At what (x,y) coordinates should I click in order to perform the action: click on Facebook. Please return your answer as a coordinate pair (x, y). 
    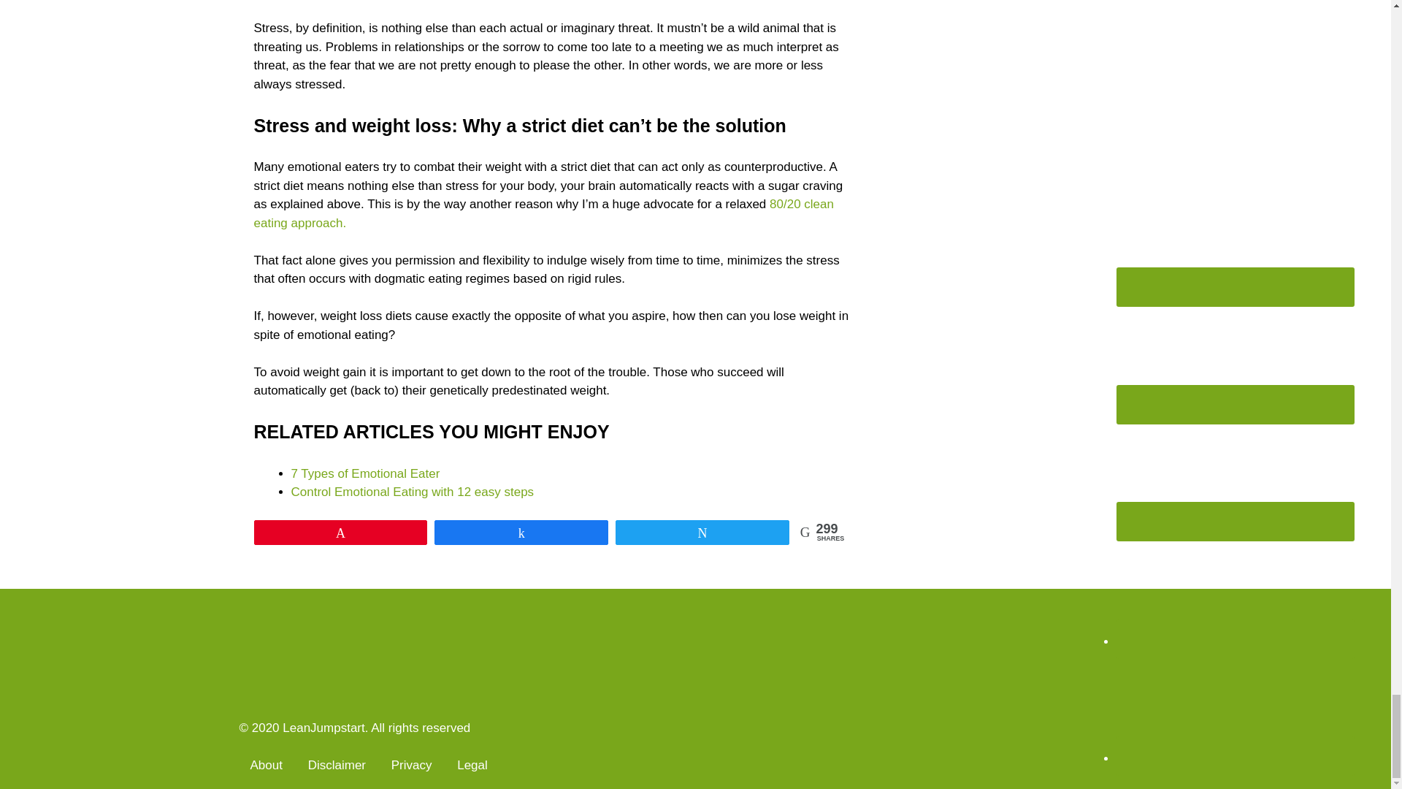
    Looking at the image, I should click on (1235, 238).